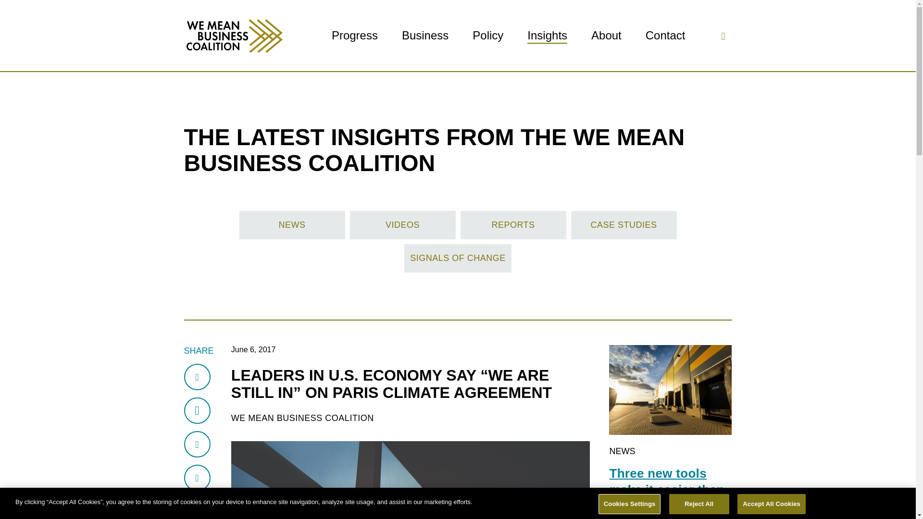  I want to click on Progress, so click(354, 36).